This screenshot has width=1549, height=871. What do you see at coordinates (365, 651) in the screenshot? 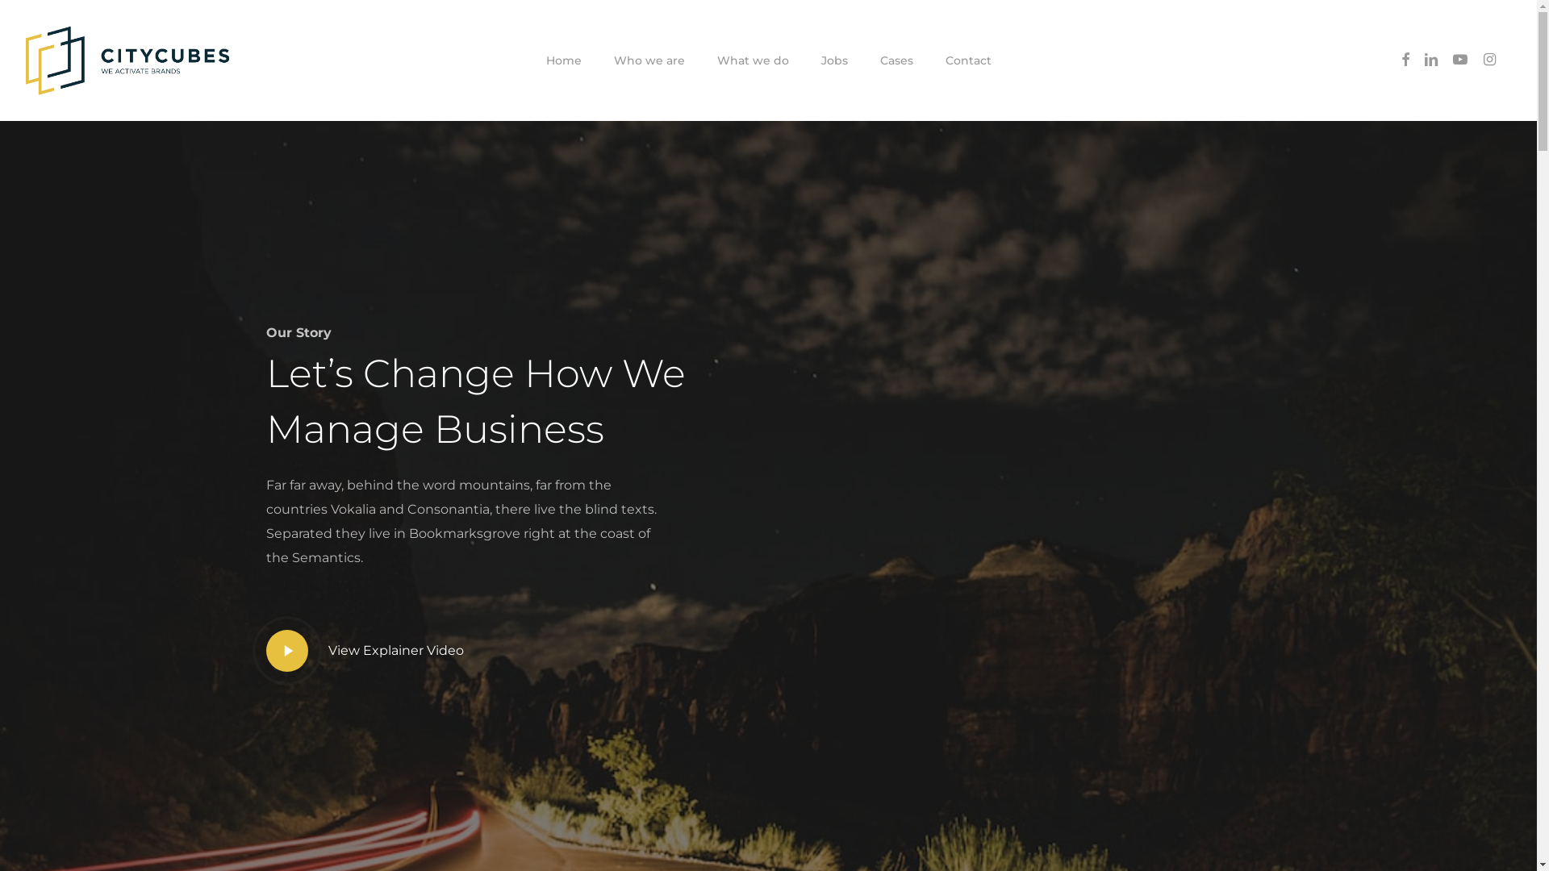
I see `Play Video
View Explainer Video` at bounding box center [365, 651].